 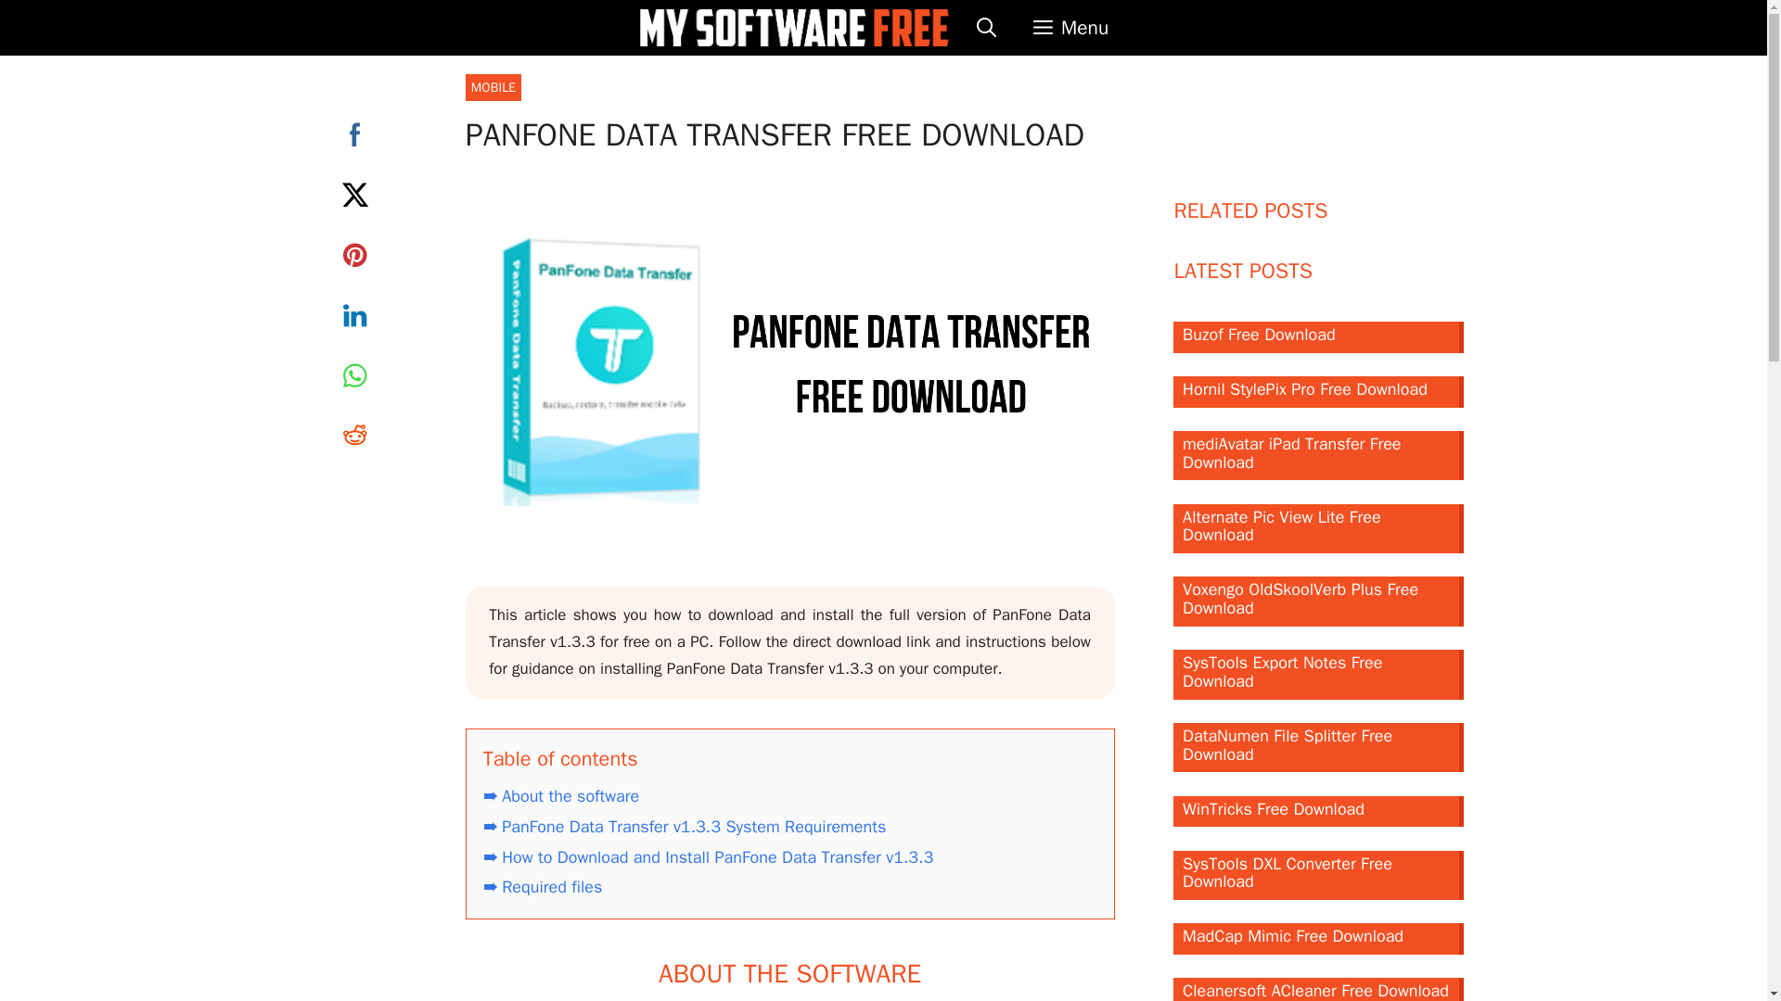 I want to click on Alternate Pic View Lite Free Download, so click(x=1319, y=529).